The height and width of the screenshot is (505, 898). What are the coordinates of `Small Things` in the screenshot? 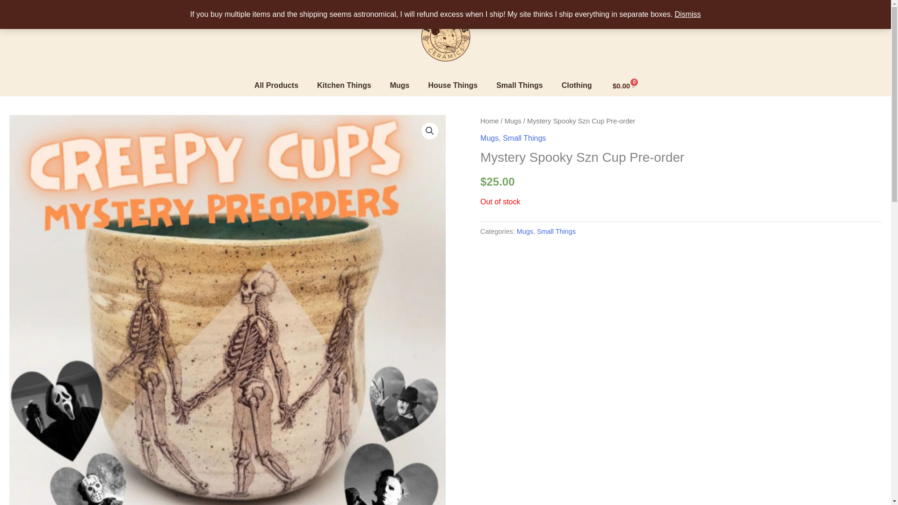 It's located at (524, 138).